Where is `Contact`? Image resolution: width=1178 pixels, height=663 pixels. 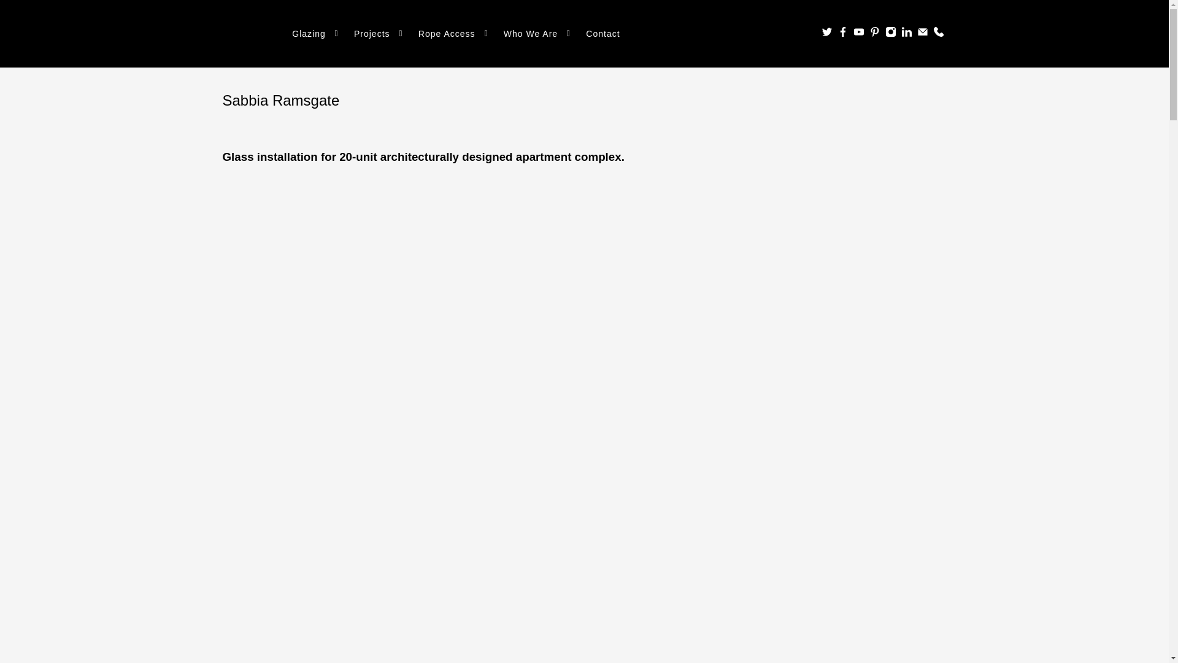
Contact is located at coordinates (602, 34).